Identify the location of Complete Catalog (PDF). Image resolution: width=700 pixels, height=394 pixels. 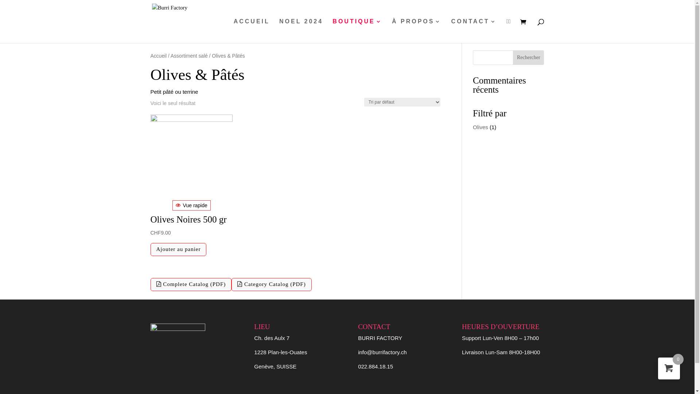
(191, 285).